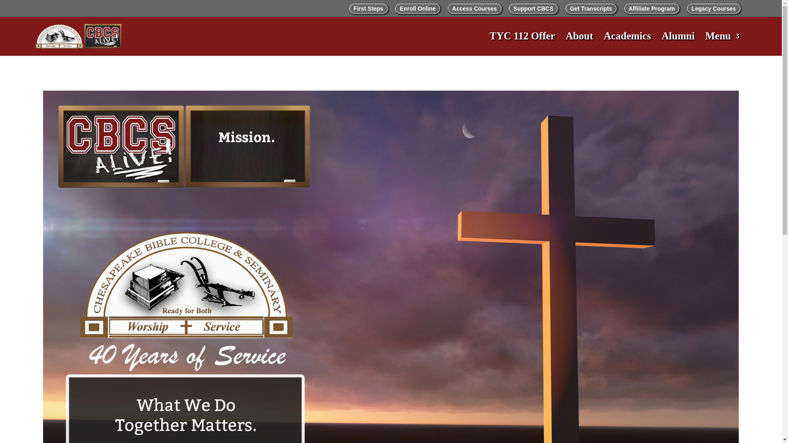 The height and width of the screenshot is (443, 788). What do you see at coordinates (368, 8) in the screenshot?
I see `First Steps` at bounding box center [368, 8].